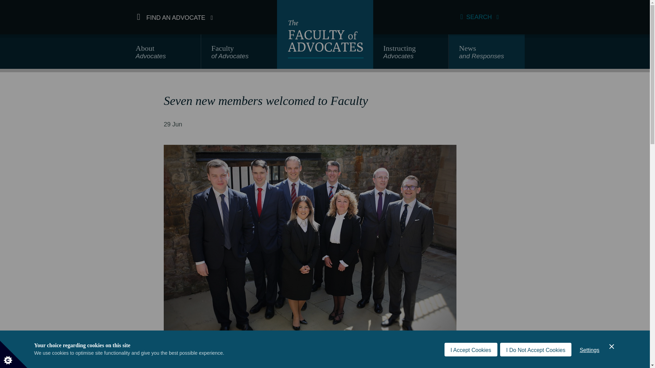 This screenshot has width=655, height=368. What do you see at coordinates (411, 55) in the screenshot?
I see `SEARCH` at bounding box center [411, 55].